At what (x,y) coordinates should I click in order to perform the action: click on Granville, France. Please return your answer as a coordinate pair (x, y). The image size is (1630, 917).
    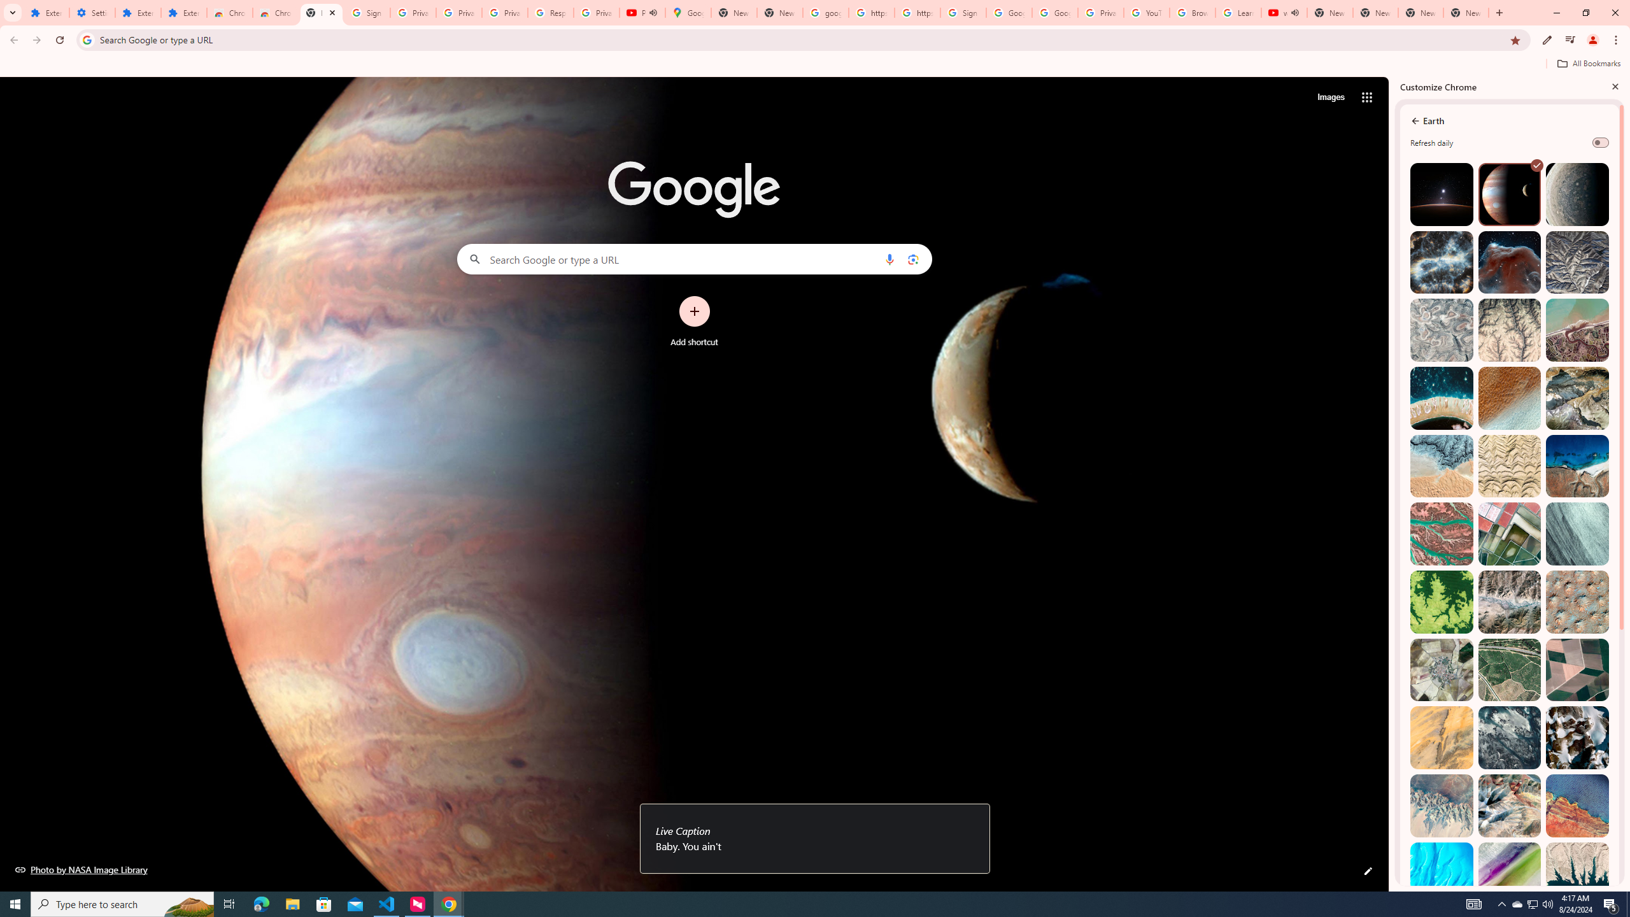
    Looking at the image, I should click on (1510, 737).